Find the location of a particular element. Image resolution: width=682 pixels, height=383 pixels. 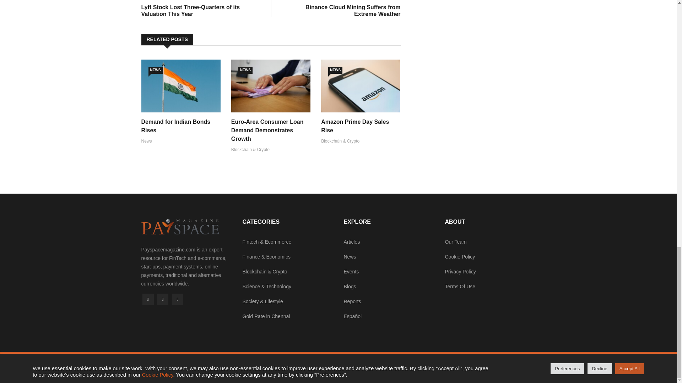

RSS is located at coordinates (178, 299).